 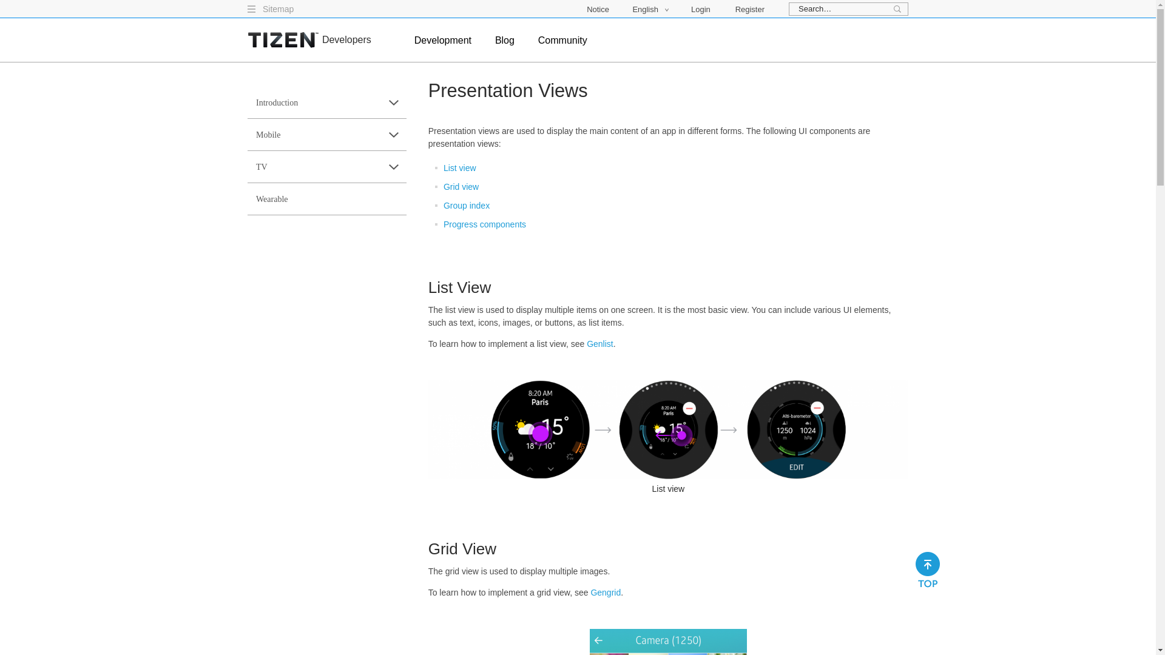 I want to click on Search, so click(x=898, y=10).